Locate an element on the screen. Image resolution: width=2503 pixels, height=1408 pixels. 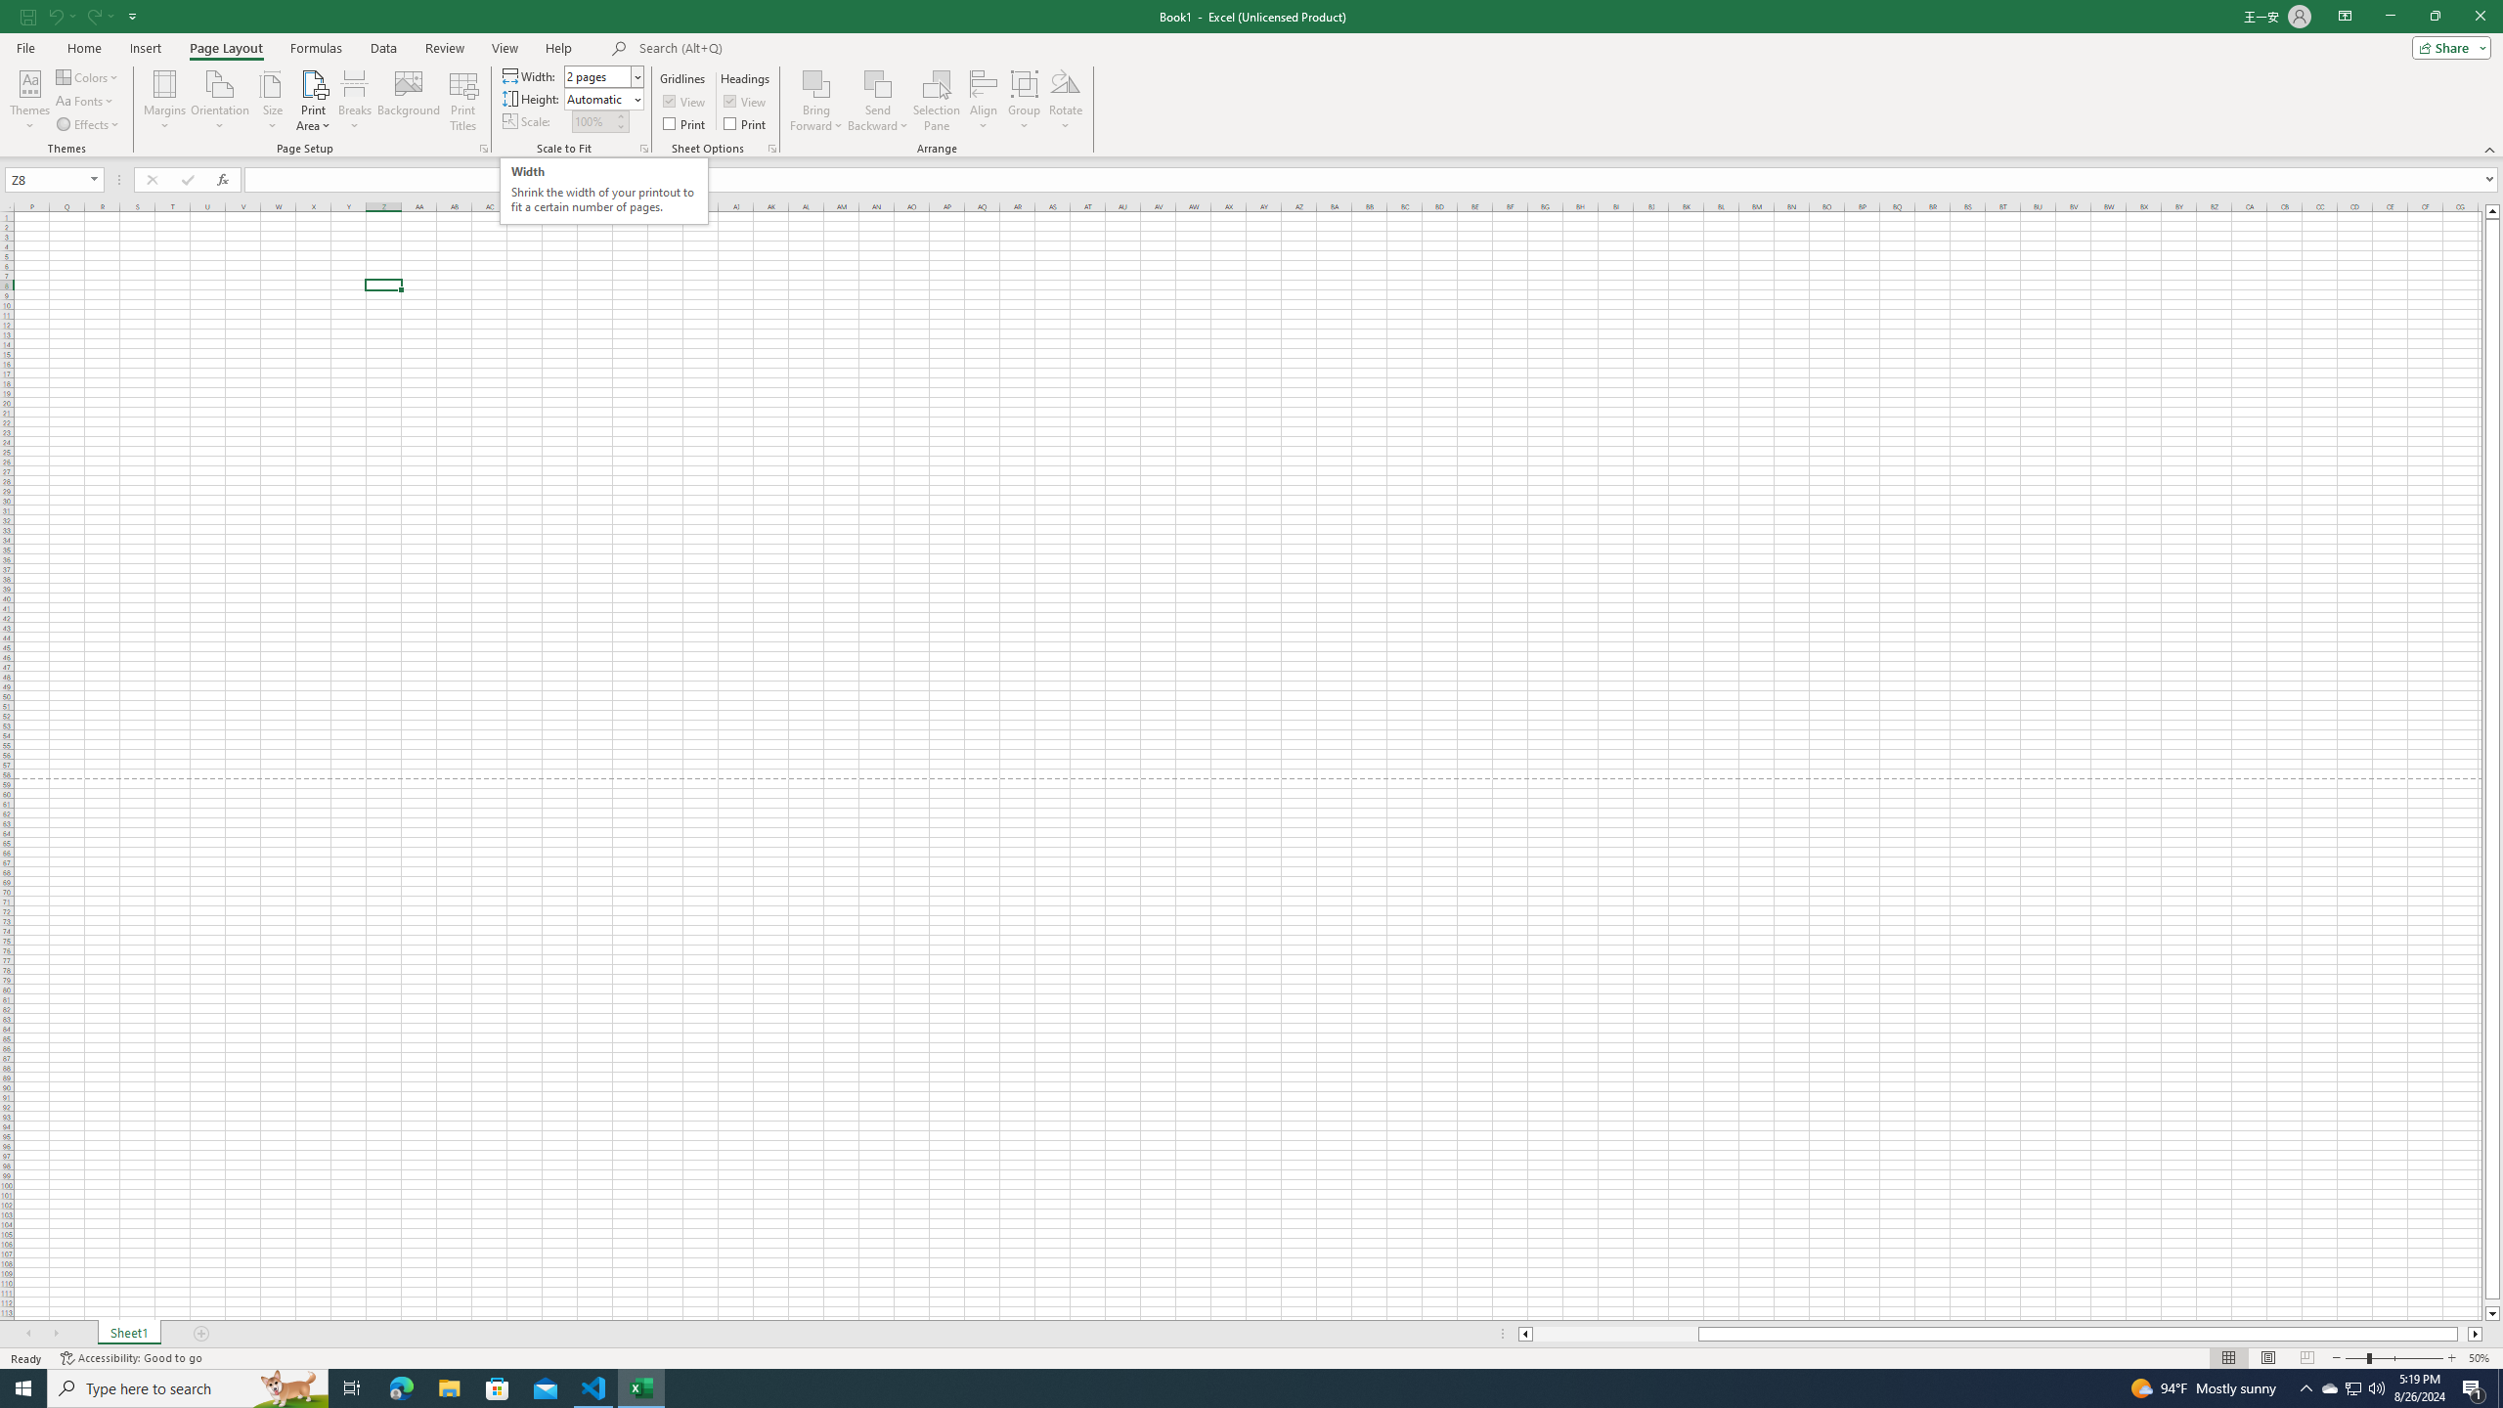
Undo is located at coordinates (55, 16).